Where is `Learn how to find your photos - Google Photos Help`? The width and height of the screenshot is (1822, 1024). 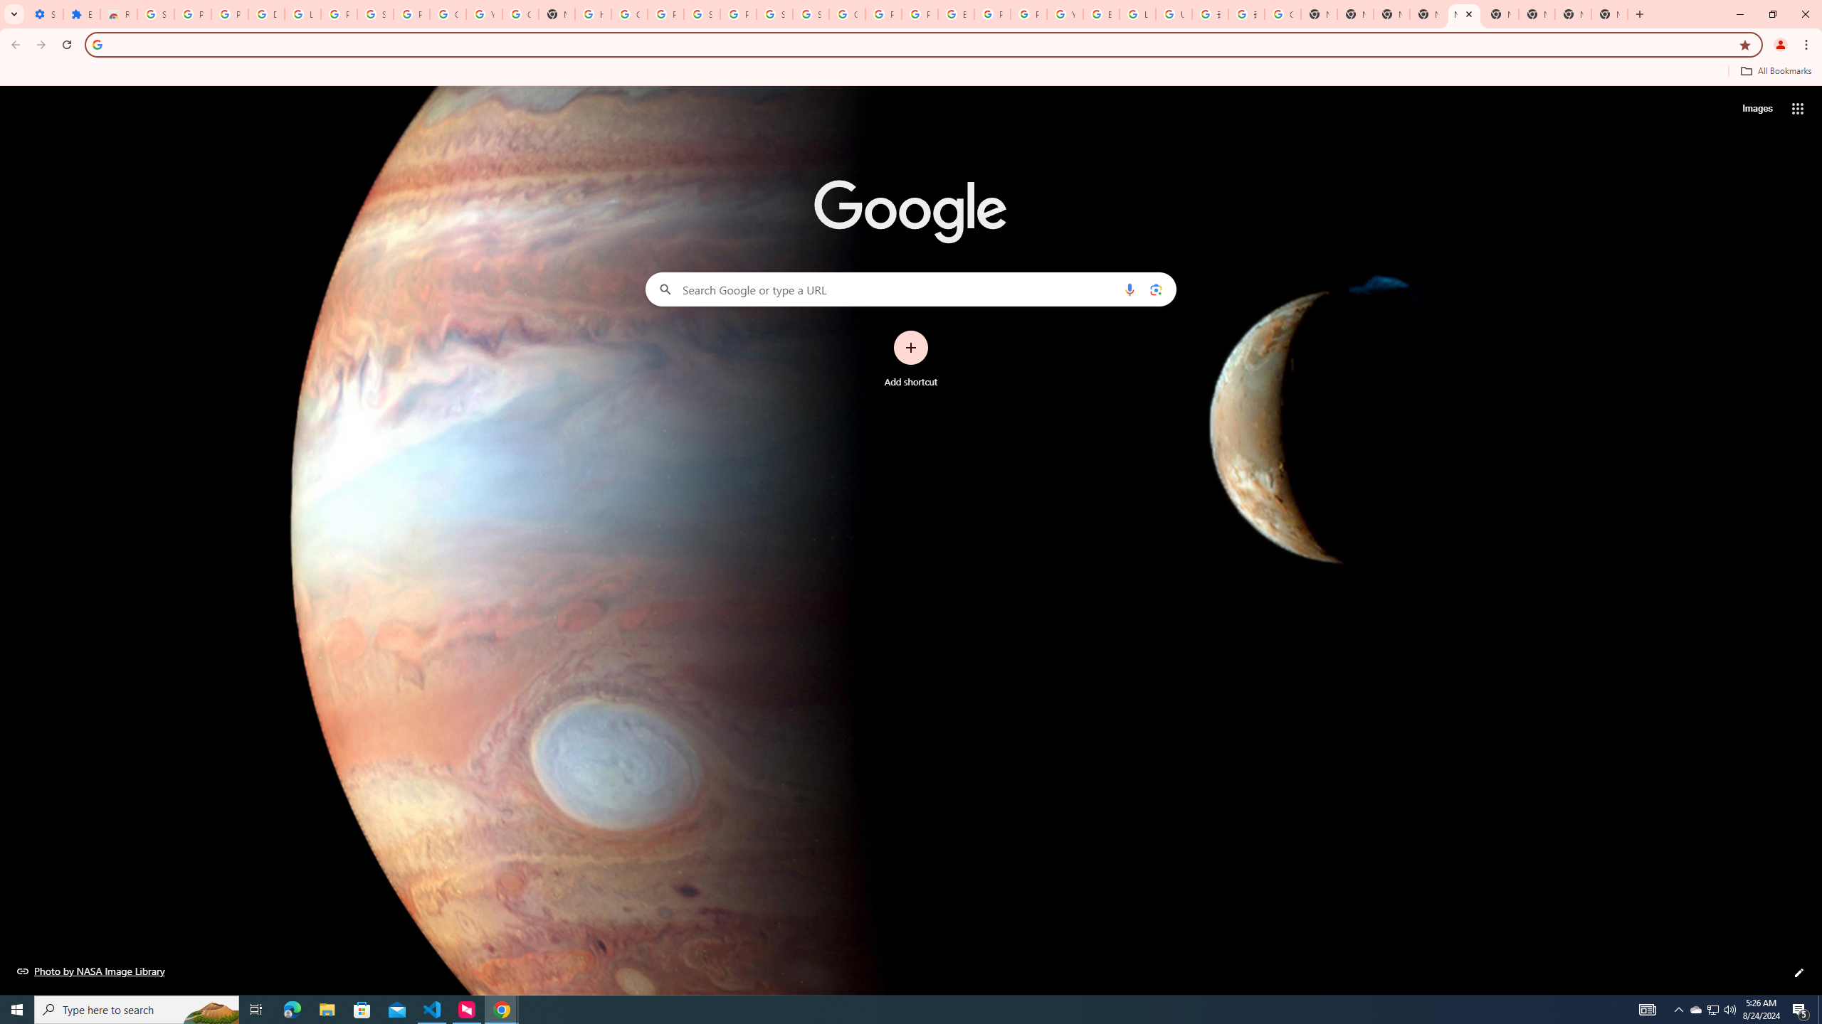 Learn how to find your photos - Google Photos Help is located at coordinates (303, 14).